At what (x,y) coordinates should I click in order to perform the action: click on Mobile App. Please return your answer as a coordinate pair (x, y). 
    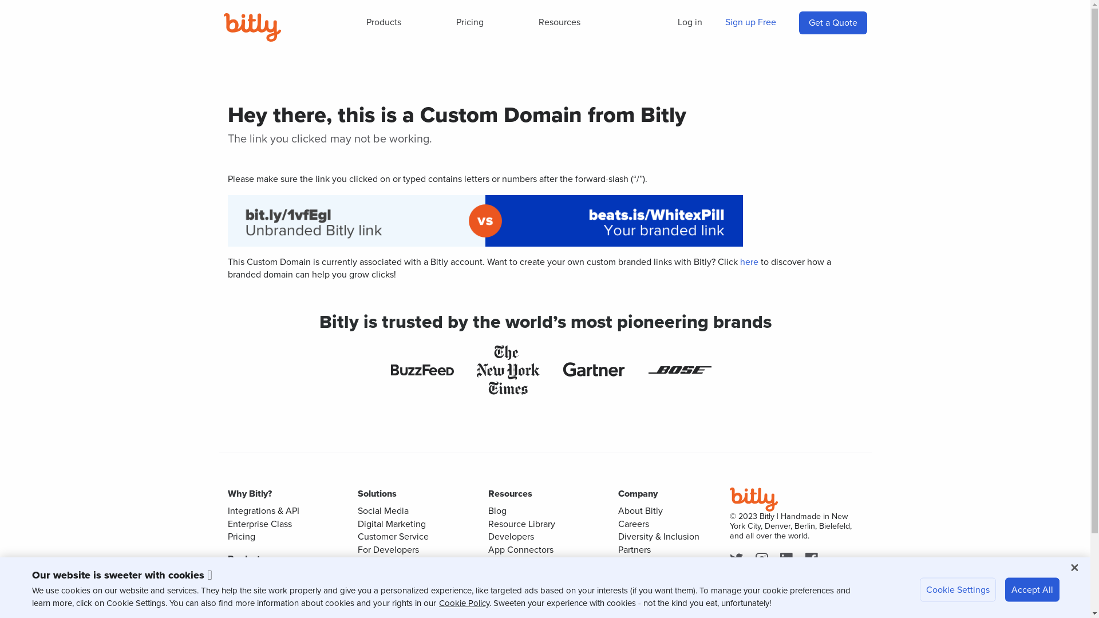
    Looking at the image, I should click on (511, 601).